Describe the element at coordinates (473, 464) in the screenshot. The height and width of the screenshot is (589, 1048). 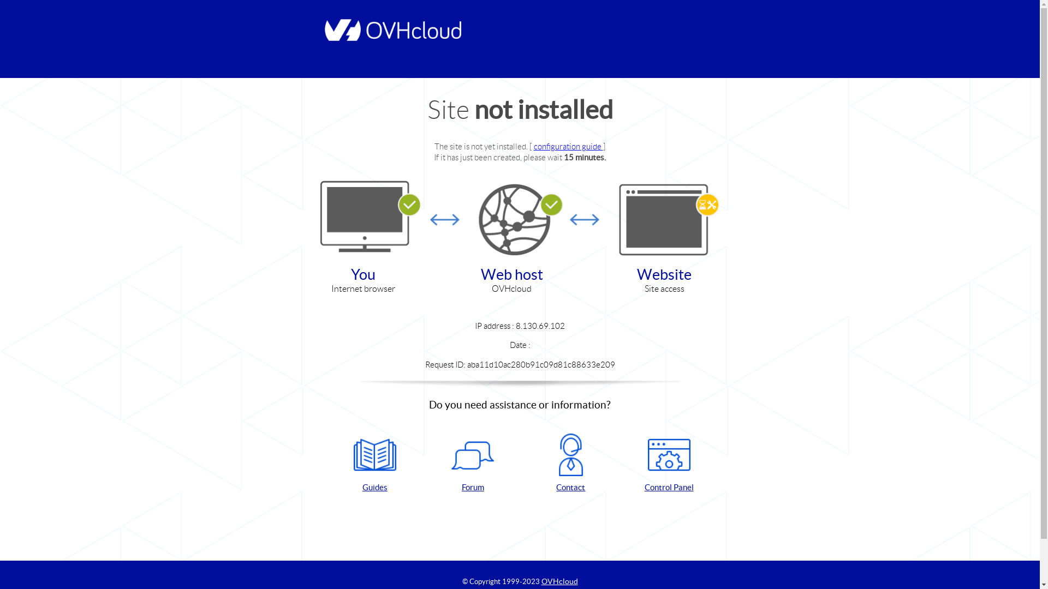
I see `Forum` at that location.